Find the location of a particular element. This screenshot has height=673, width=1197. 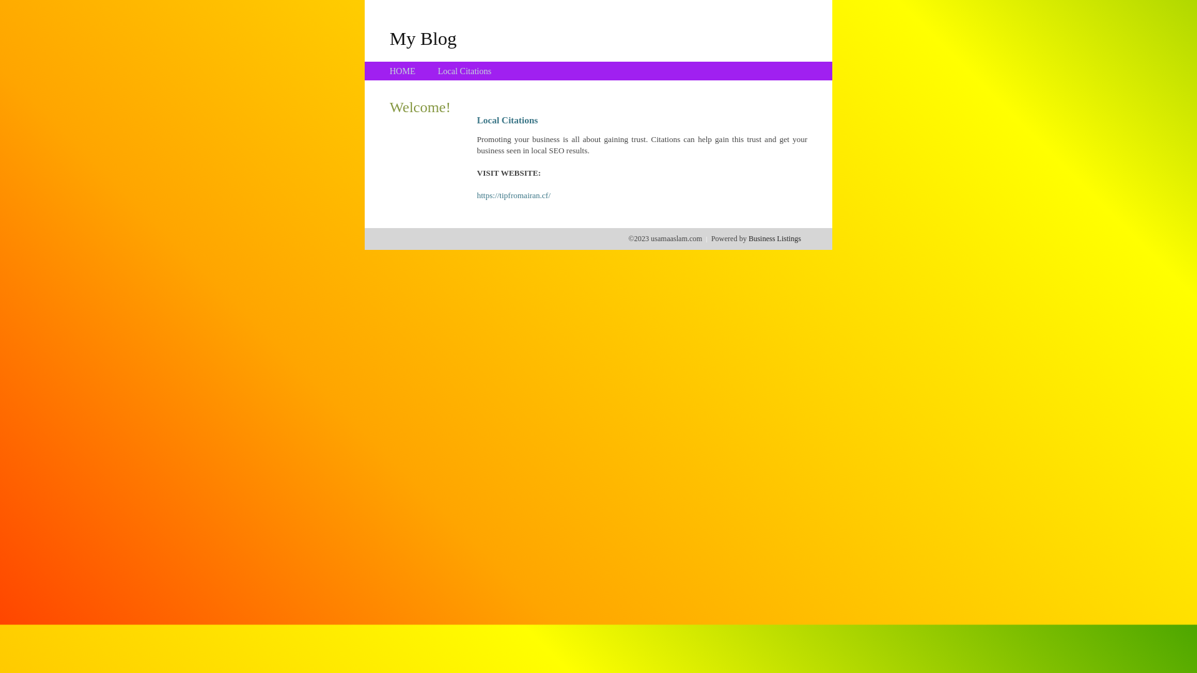

Local Citations is located at coordinates (464, 71).